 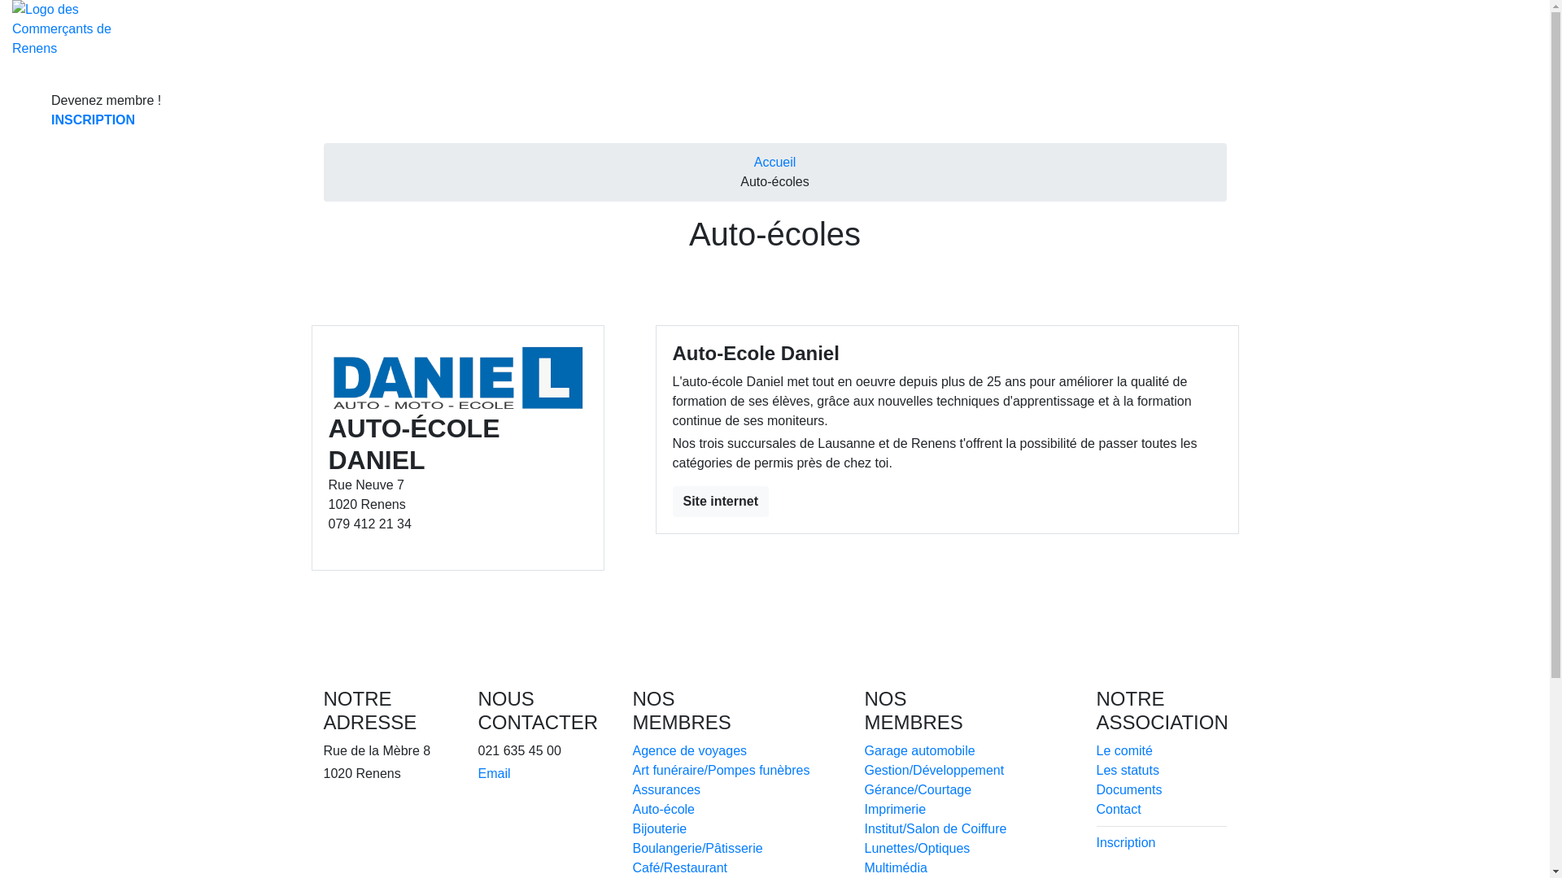 What do you see at coordinates (495, 774) in the screenshot?
I see `Email` at bounding box center [495, 774].